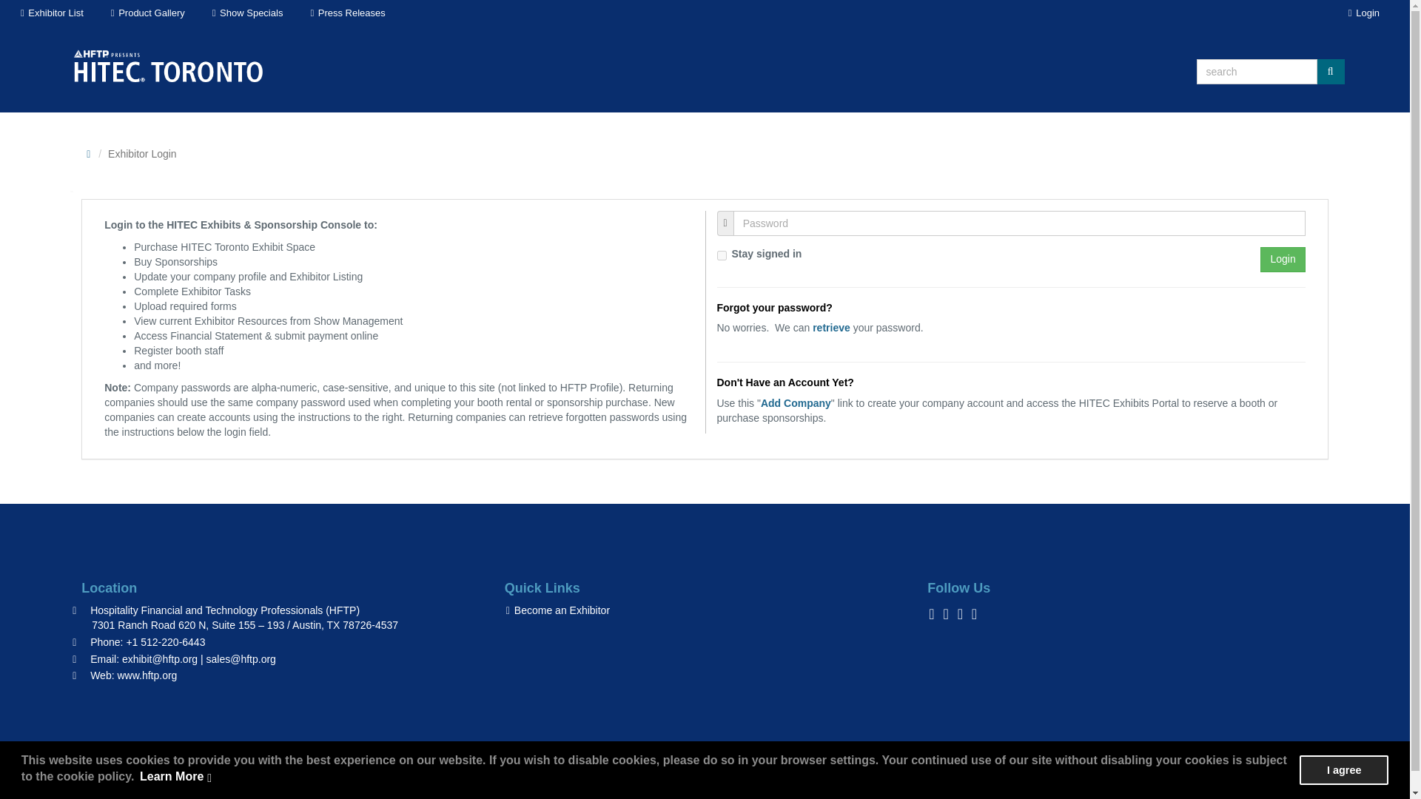  What do you see at coordinates (247, 13) in the screenshot?
I see `Show Specials` at bounding box center [247, 13].